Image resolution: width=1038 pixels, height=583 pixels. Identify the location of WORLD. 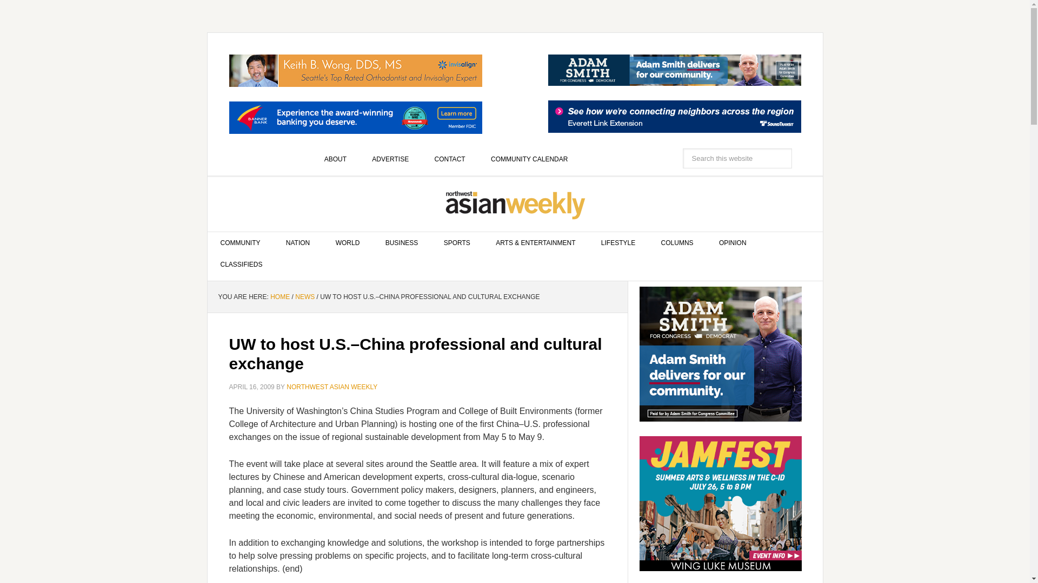
(348, 242).